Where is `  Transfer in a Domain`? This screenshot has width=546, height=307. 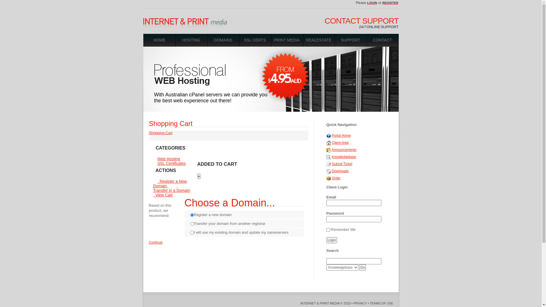   Transfer in a Domain is located at coordinates (173, 188).